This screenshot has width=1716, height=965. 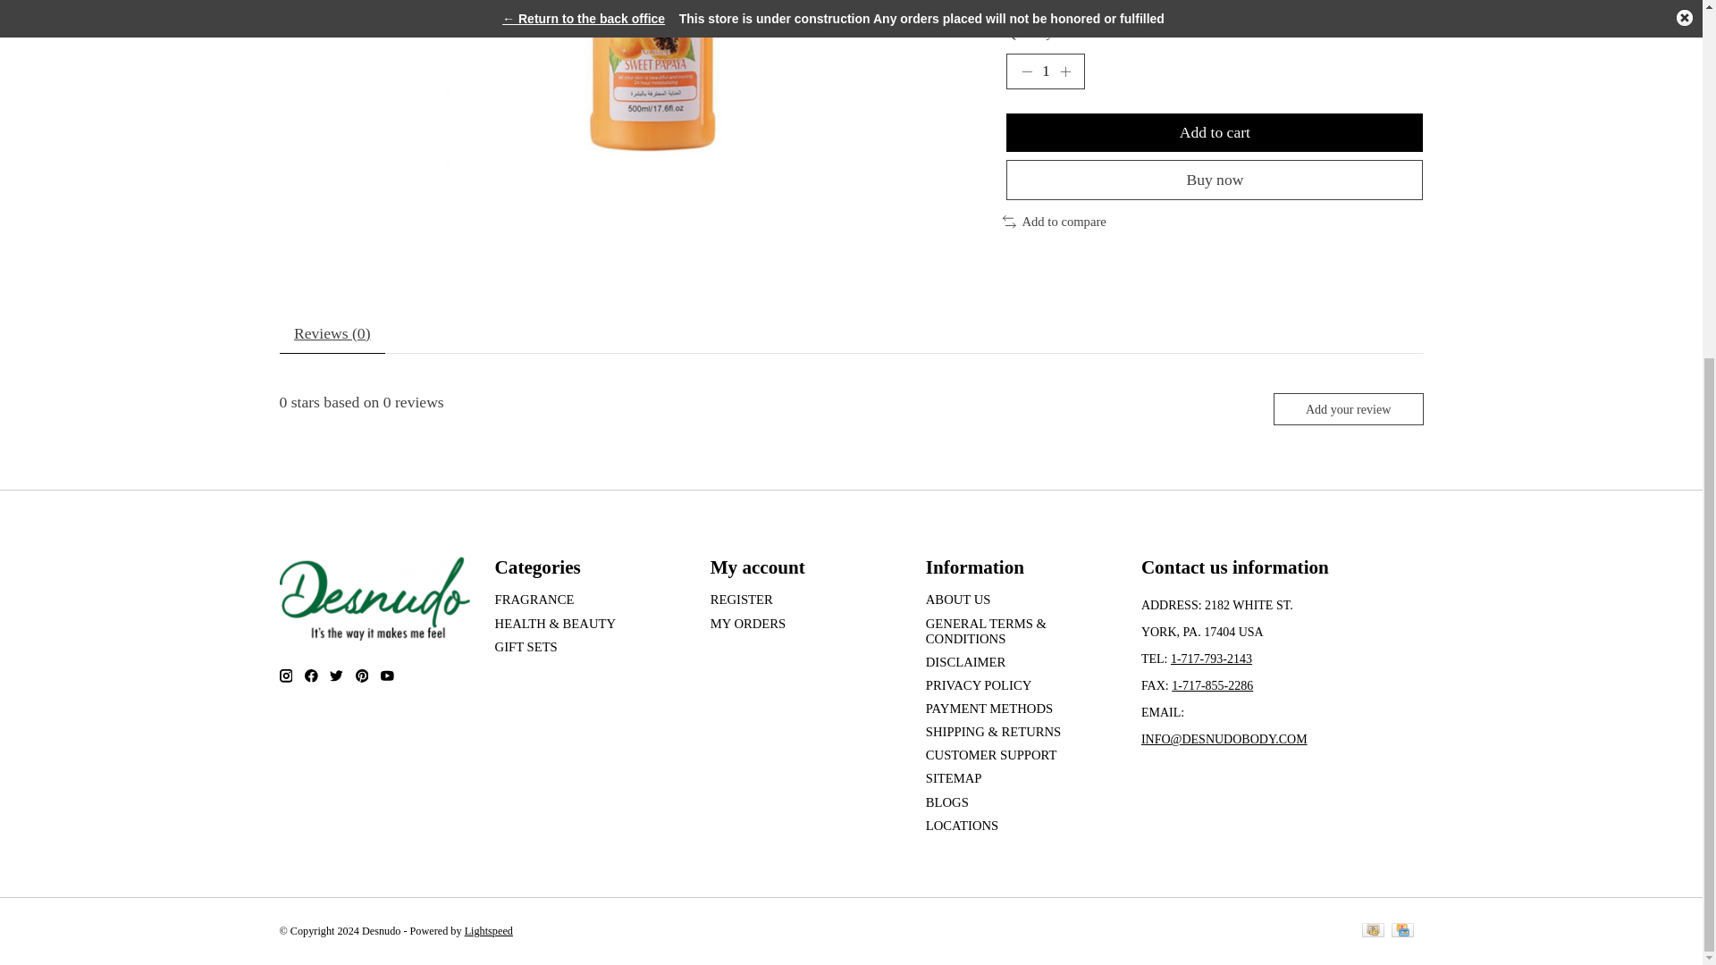 I want to click on My orders, so click(x=747, y=624).